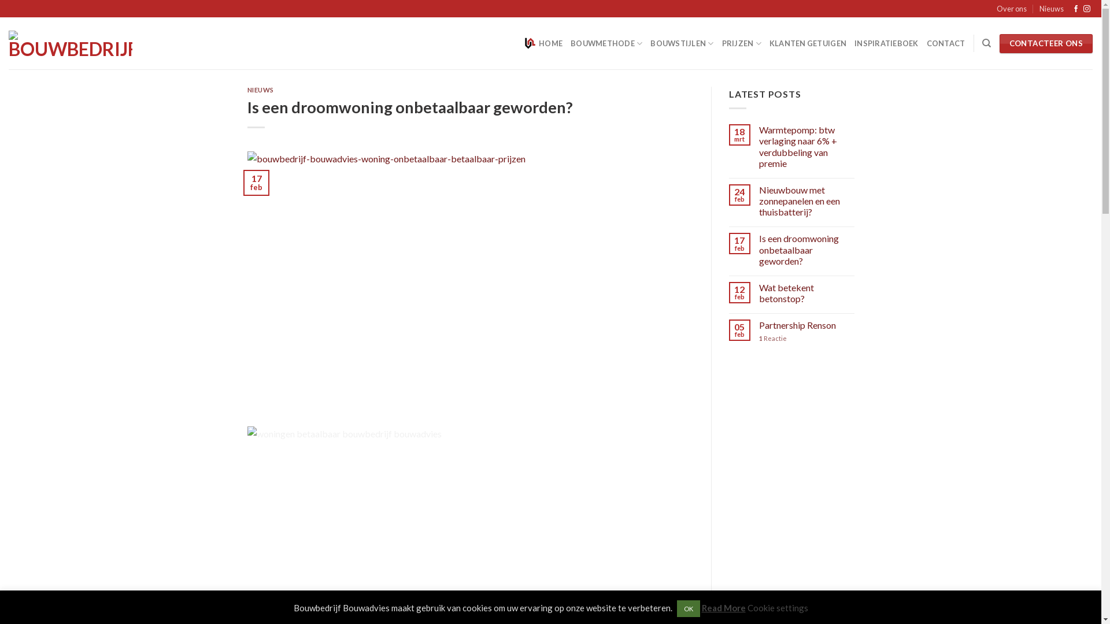  What do you see at coordinates (887, 43) in the screenshot?
I see `INSPIRATIEBOEK` at bounding box center [887, 43].